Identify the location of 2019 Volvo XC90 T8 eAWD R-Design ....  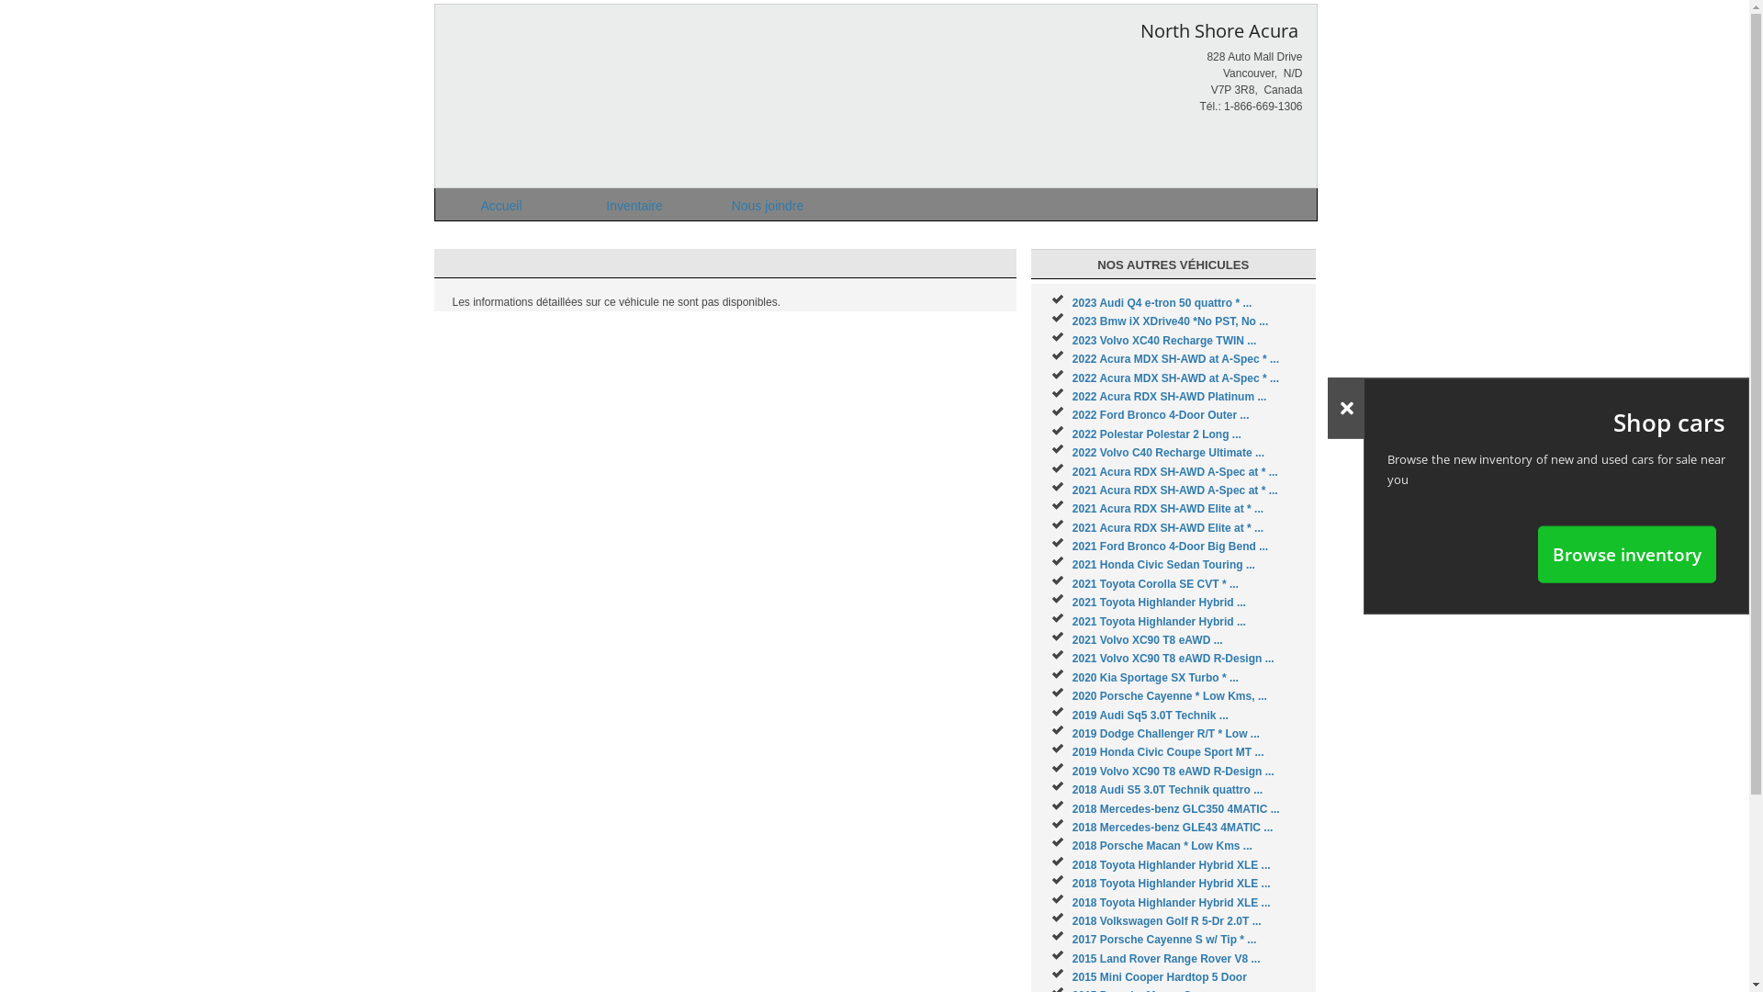
(1173, 772).